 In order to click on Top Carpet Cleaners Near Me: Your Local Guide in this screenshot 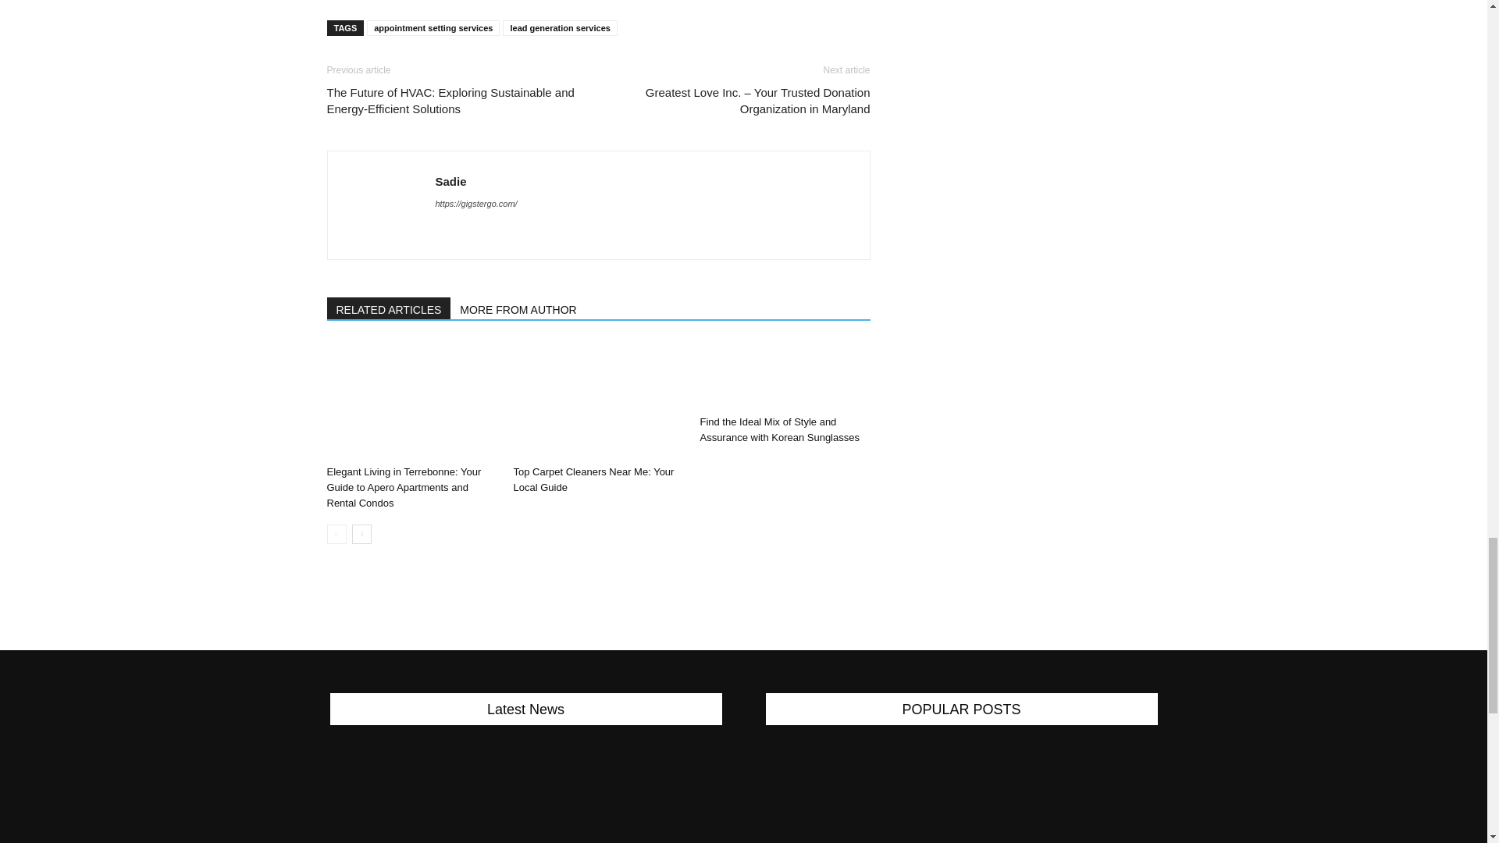, I will do `click(593, 479)`.